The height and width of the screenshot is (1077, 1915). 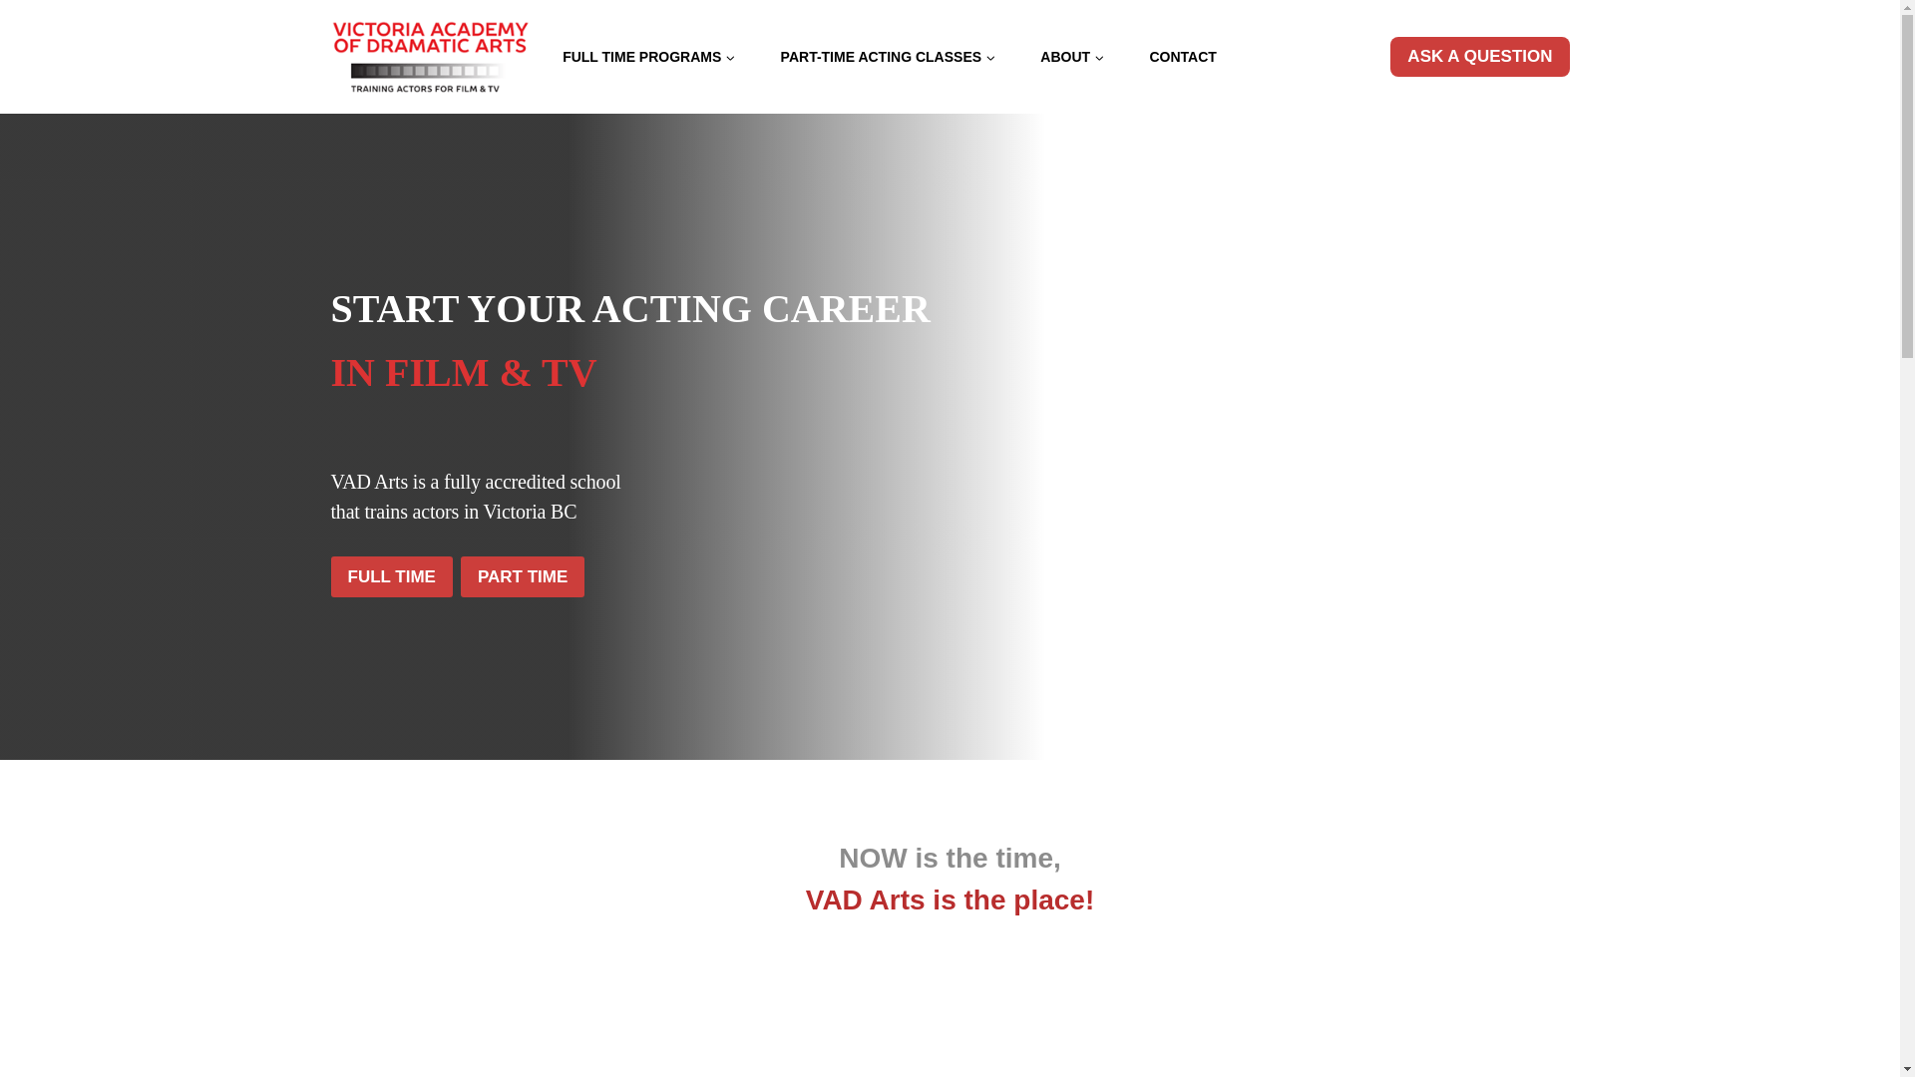 I want to click on PART TIME, so click(x=523, y=576).